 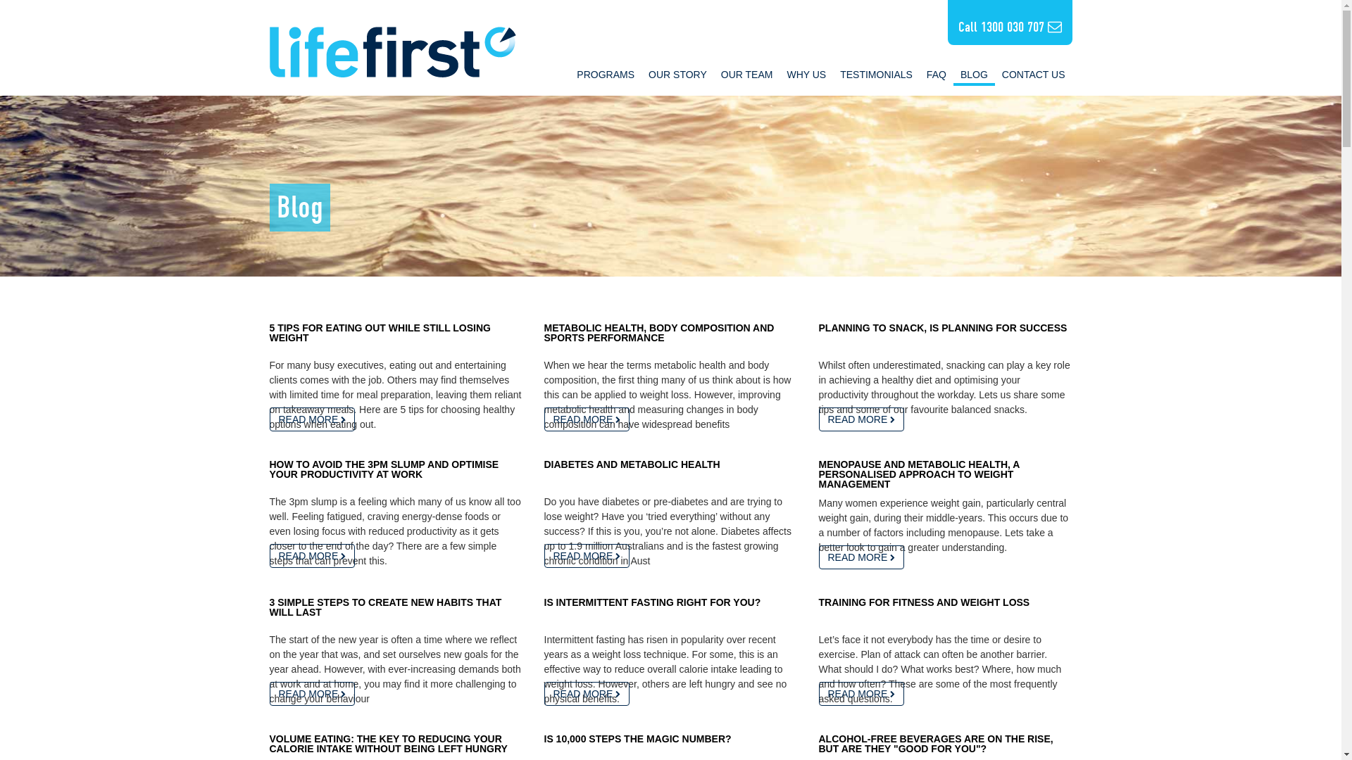 What do you see at coordinates (587, 556) in the screenshot?
I see `READ MORE` at bounding box center [587, 556].